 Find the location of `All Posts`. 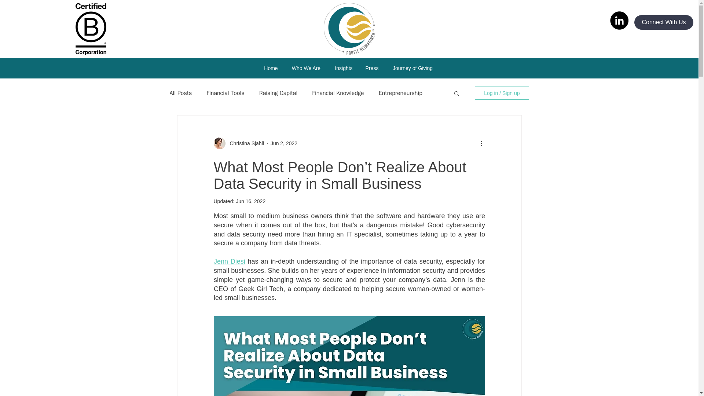

All Posts is located at coordinates (180, 93).